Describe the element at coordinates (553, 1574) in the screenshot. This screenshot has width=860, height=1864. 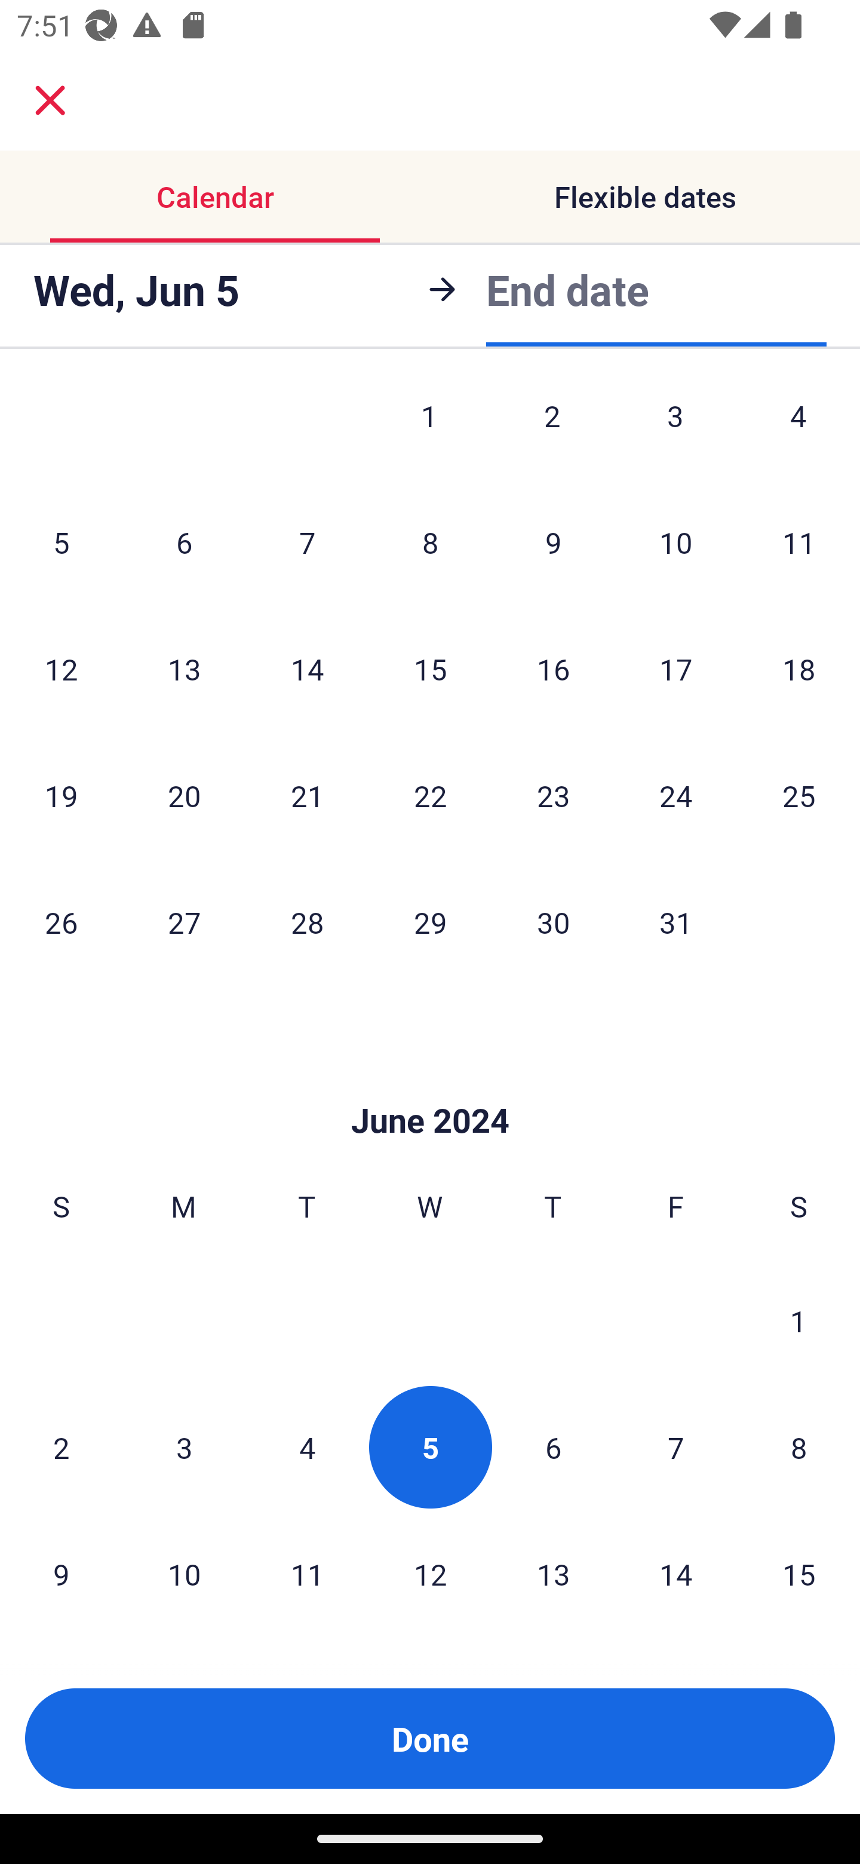
I see `13 Thursday, June 13, 2024` at that location.